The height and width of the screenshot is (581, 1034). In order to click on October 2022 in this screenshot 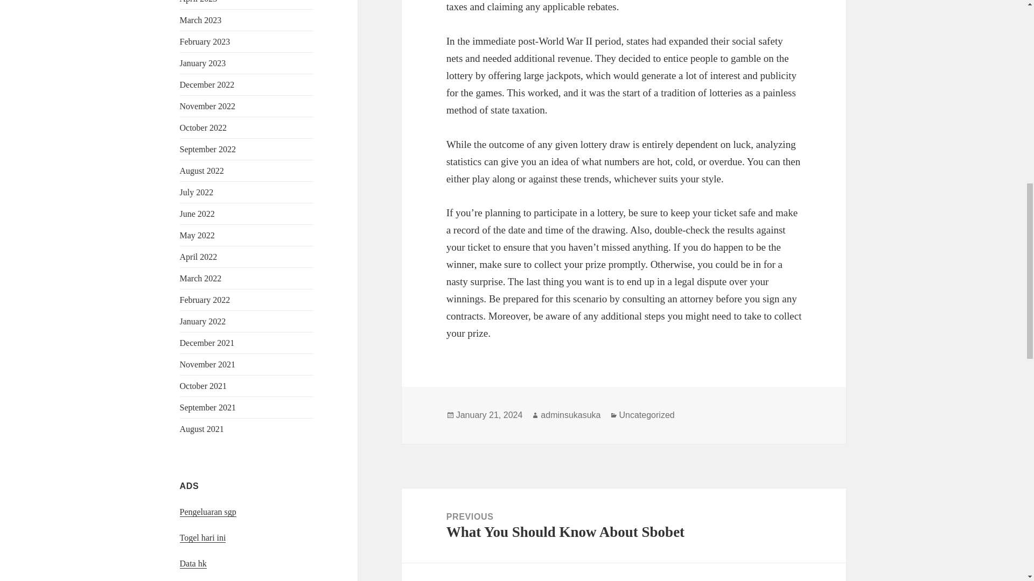, I will do `click(204, 127)`.